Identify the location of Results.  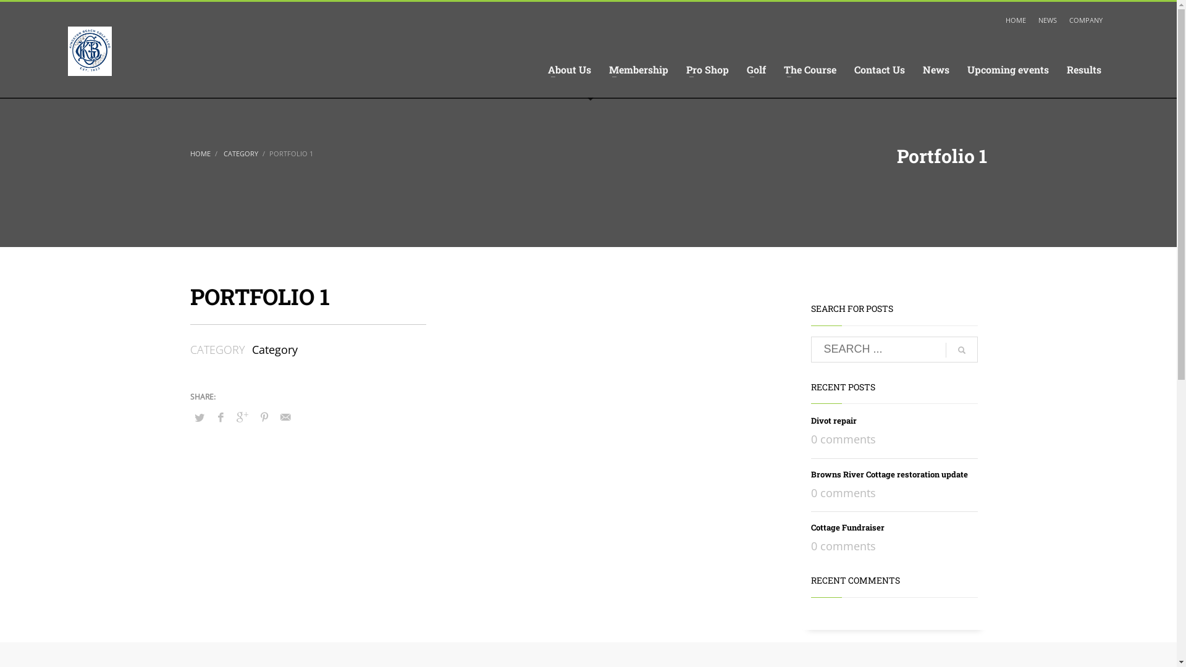
(1084, 70).